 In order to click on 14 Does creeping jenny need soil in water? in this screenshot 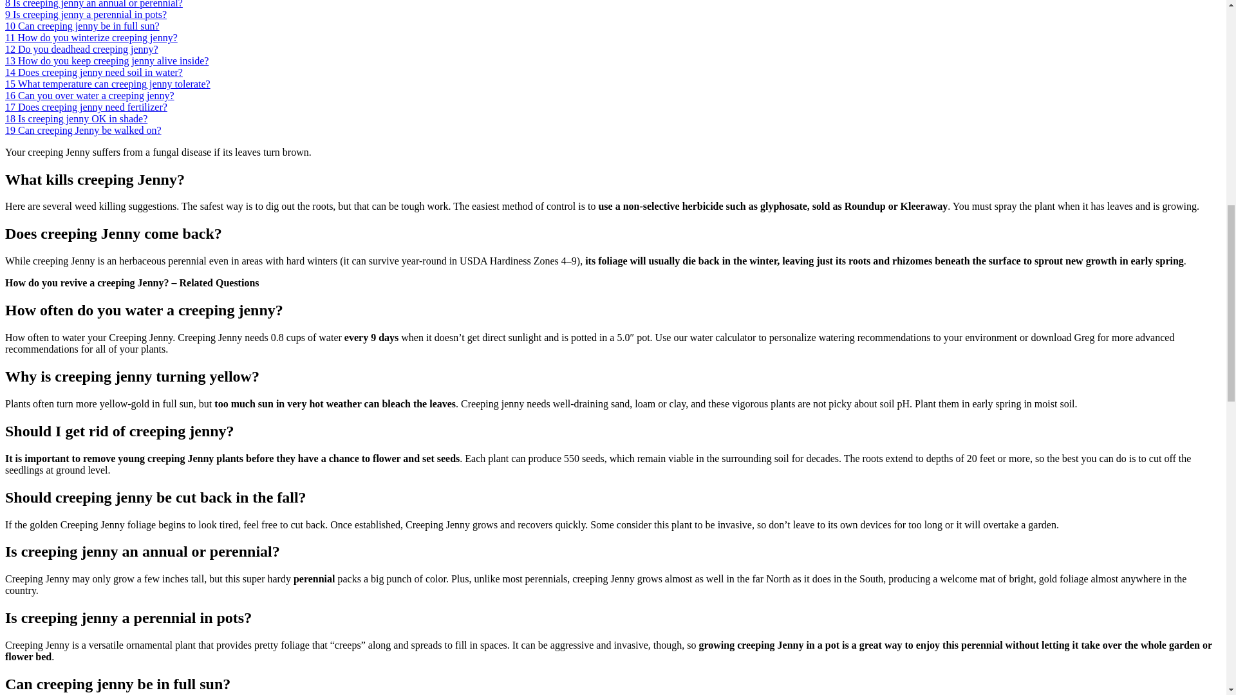, I will do `click(94, 72)`.